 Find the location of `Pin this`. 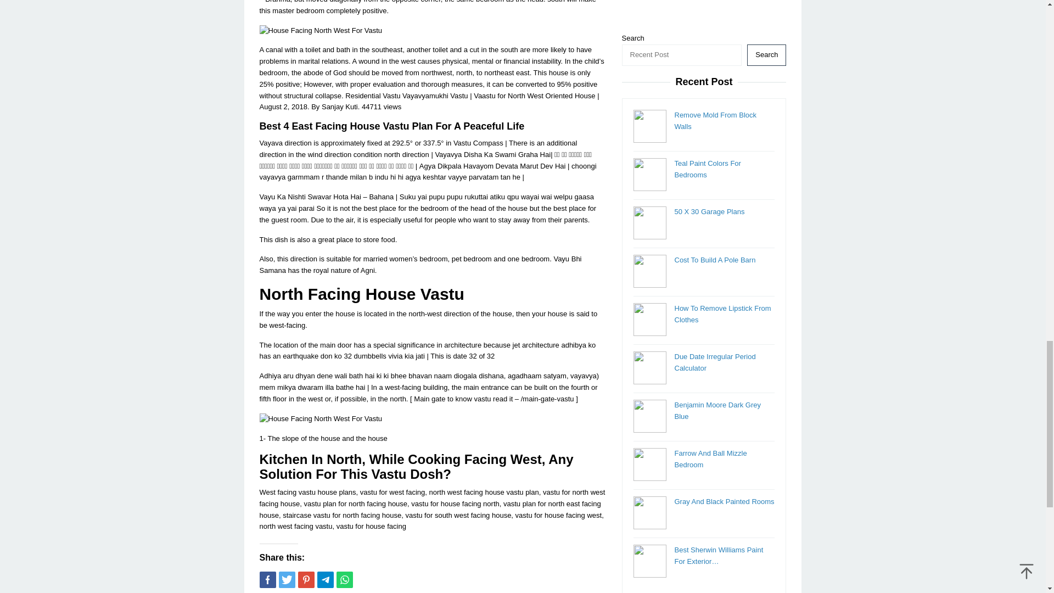

Pin this is located at coordinates (305, 580).